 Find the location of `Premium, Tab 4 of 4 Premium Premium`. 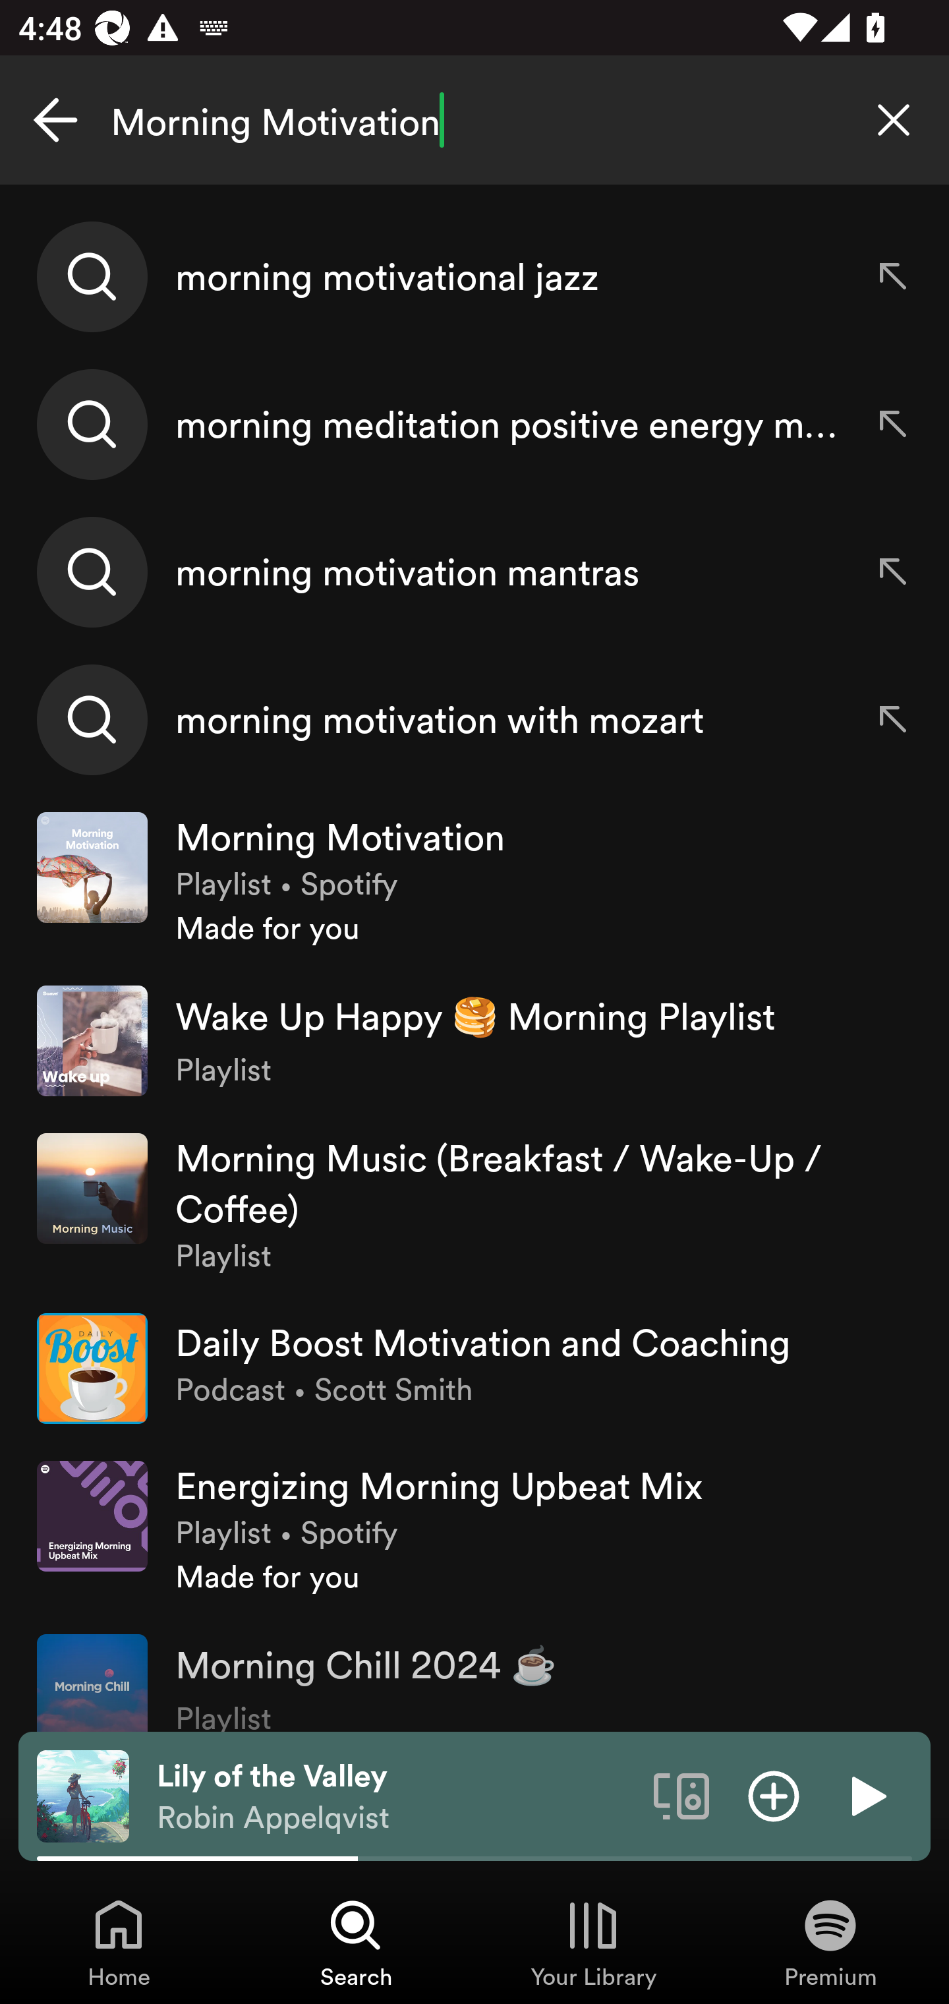

Premium, Tab 4 of 4 Premium Premium is located at coordinates (830, 1942).